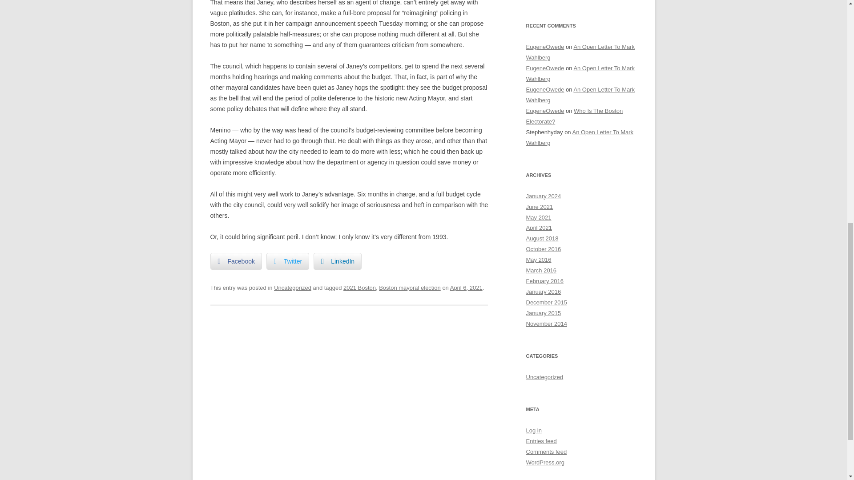 This screenshot has width=854, height=480. What do you see at coordinates (288, 261) in the screenshot?
I see `Twitter` at bounding box center [288, 261].